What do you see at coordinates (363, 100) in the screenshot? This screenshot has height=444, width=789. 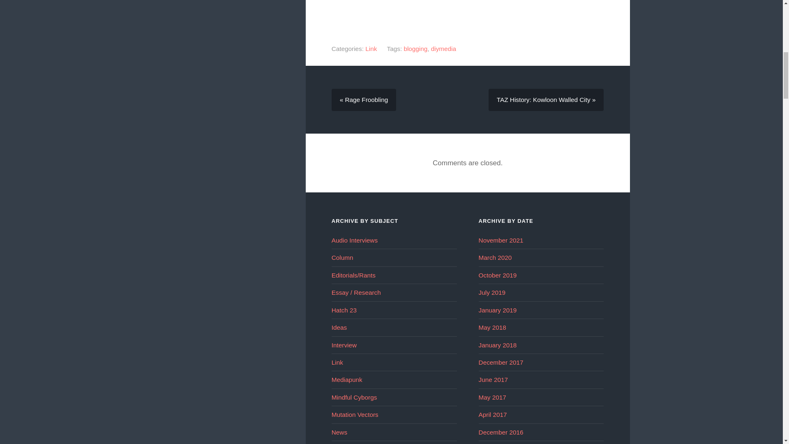 I see `Previous post: Rage Froobling` at bounding box center [363, 100].